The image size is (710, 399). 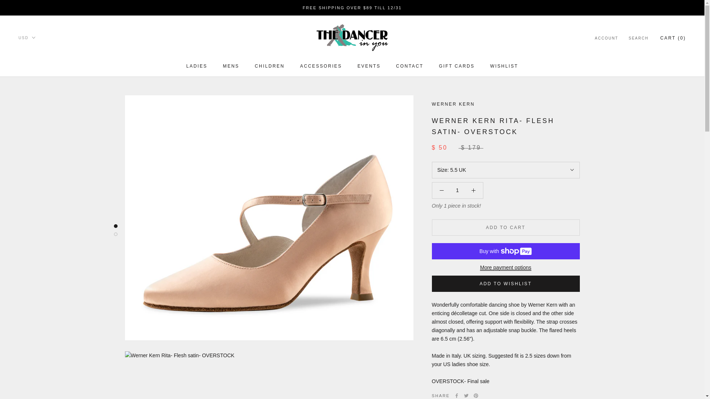 What do you see at coordinates (457, 190) in the screenshot?
I see `1` at bounding box center [457, 190].